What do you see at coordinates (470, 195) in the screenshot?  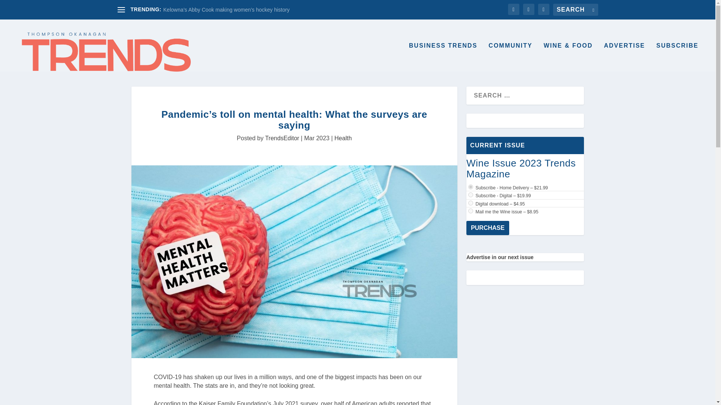 I see `3` at bounding box center [470, 195].